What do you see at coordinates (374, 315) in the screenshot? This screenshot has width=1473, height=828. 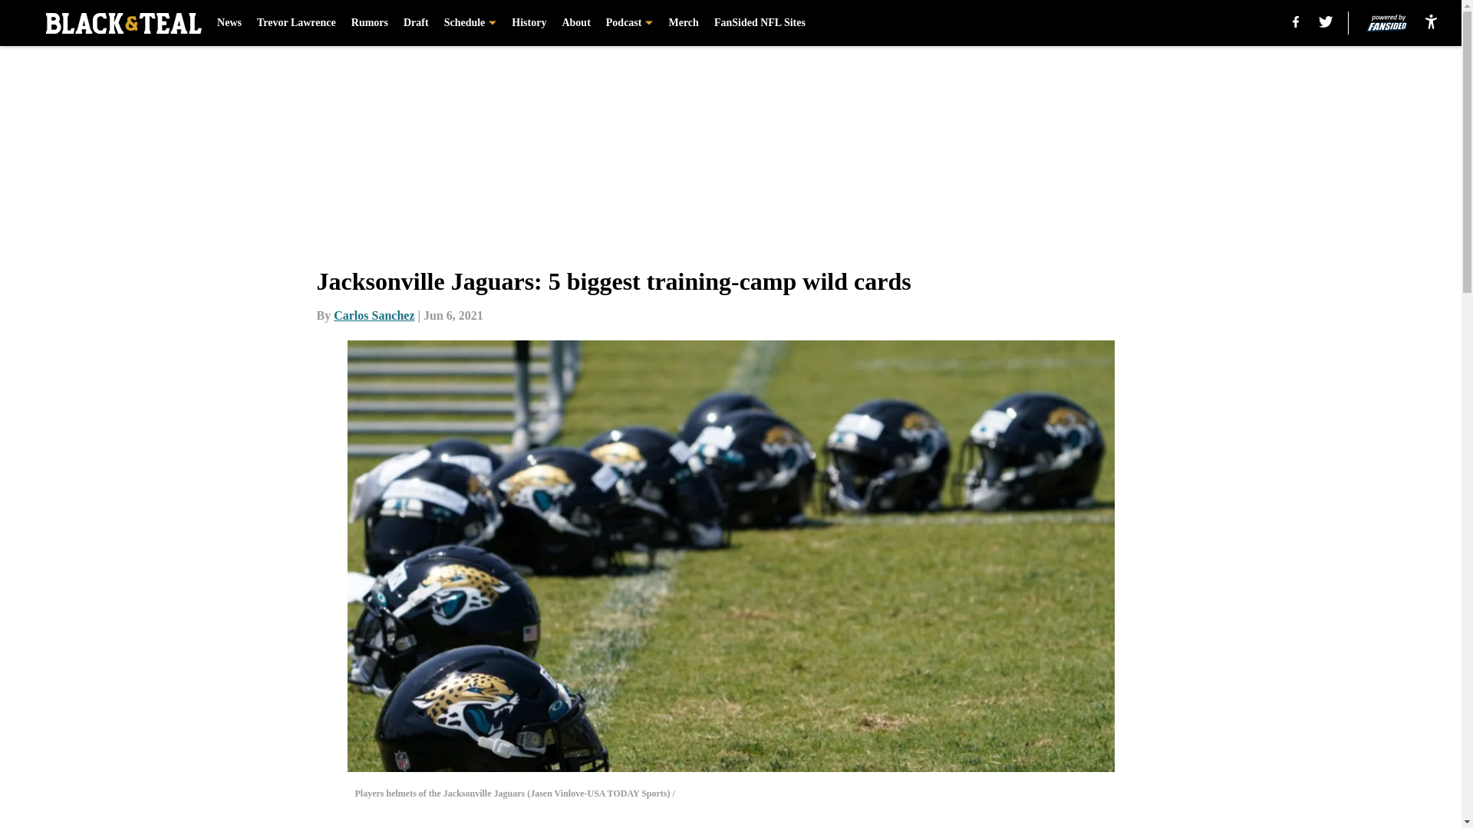 I see `Carlos Sanchez` at bounding box center [374, 315].